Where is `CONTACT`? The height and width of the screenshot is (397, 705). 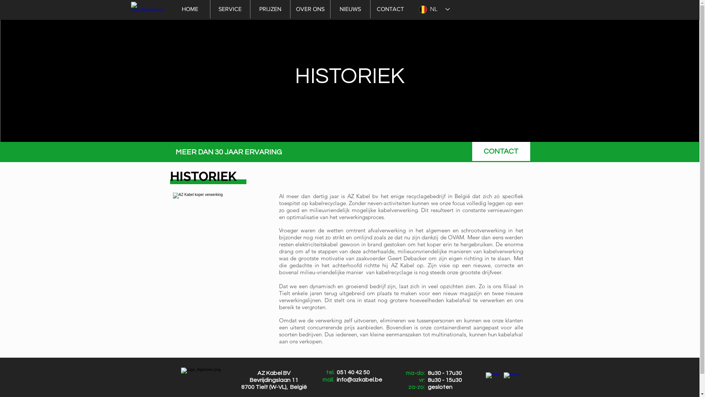 CONTACT is located at coordinates (390, 9).